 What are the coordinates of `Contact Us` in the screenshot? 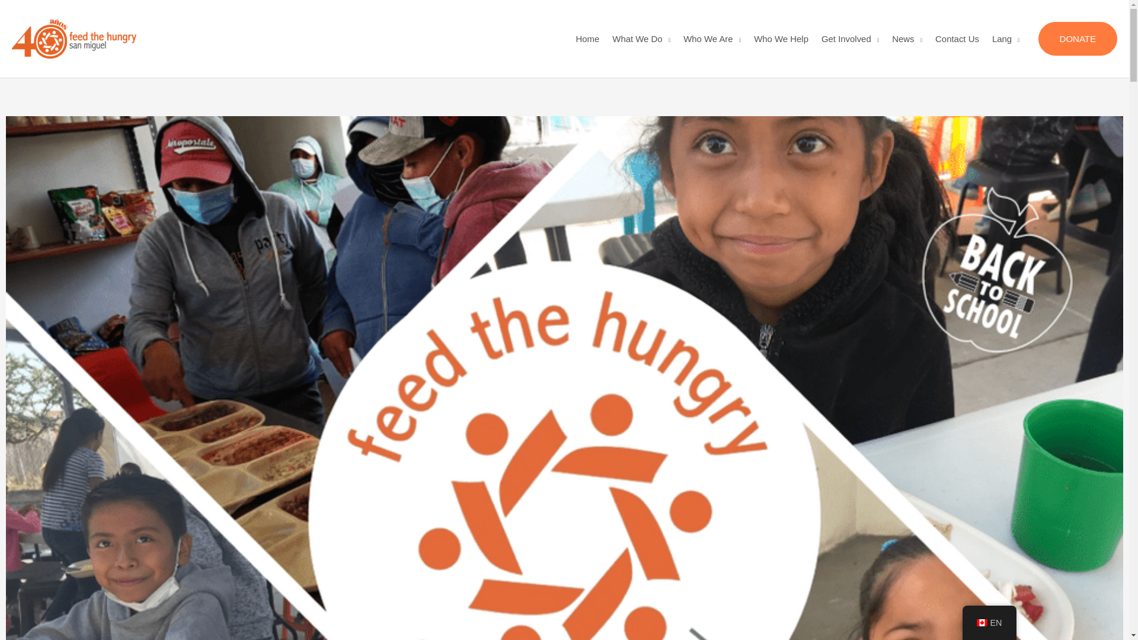 It's located at (957, 39).